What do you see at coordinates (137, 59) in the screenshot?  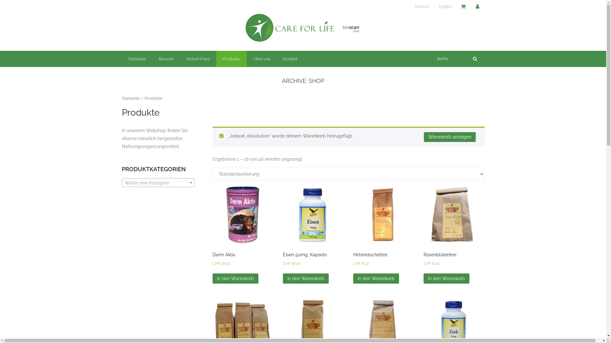 I see `Startseite` at bounding box center [137, 59].